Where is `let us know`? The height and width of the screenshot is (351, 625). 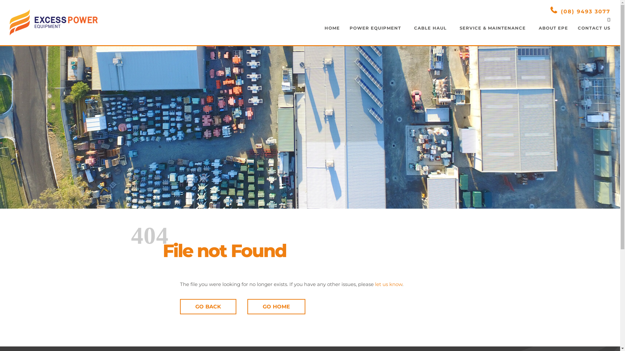 let us know is located at coordinates (389, 284).